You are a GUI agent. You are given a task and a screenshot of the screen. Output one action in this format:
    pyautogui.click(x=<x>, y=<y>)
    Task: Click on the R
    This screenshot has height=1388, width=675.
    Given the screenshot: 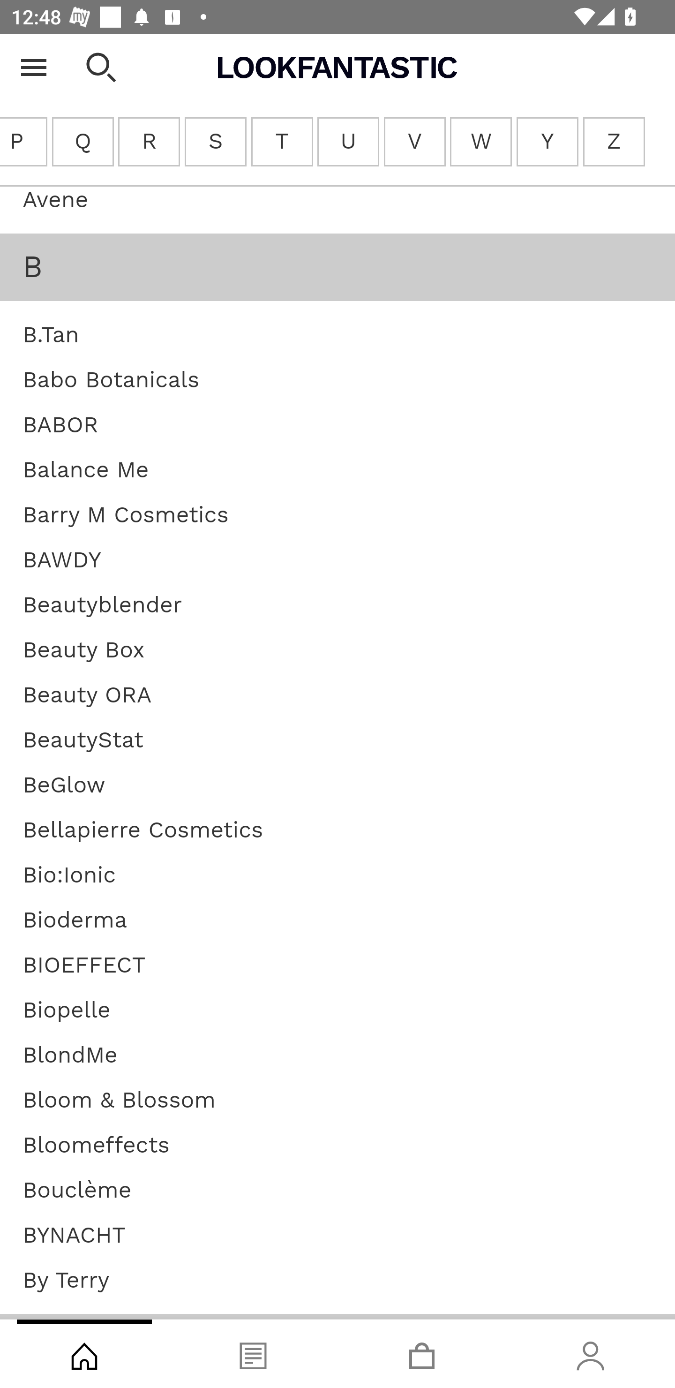 What is the action you would take?
    pyautogui.click(x=150, y=142)
    